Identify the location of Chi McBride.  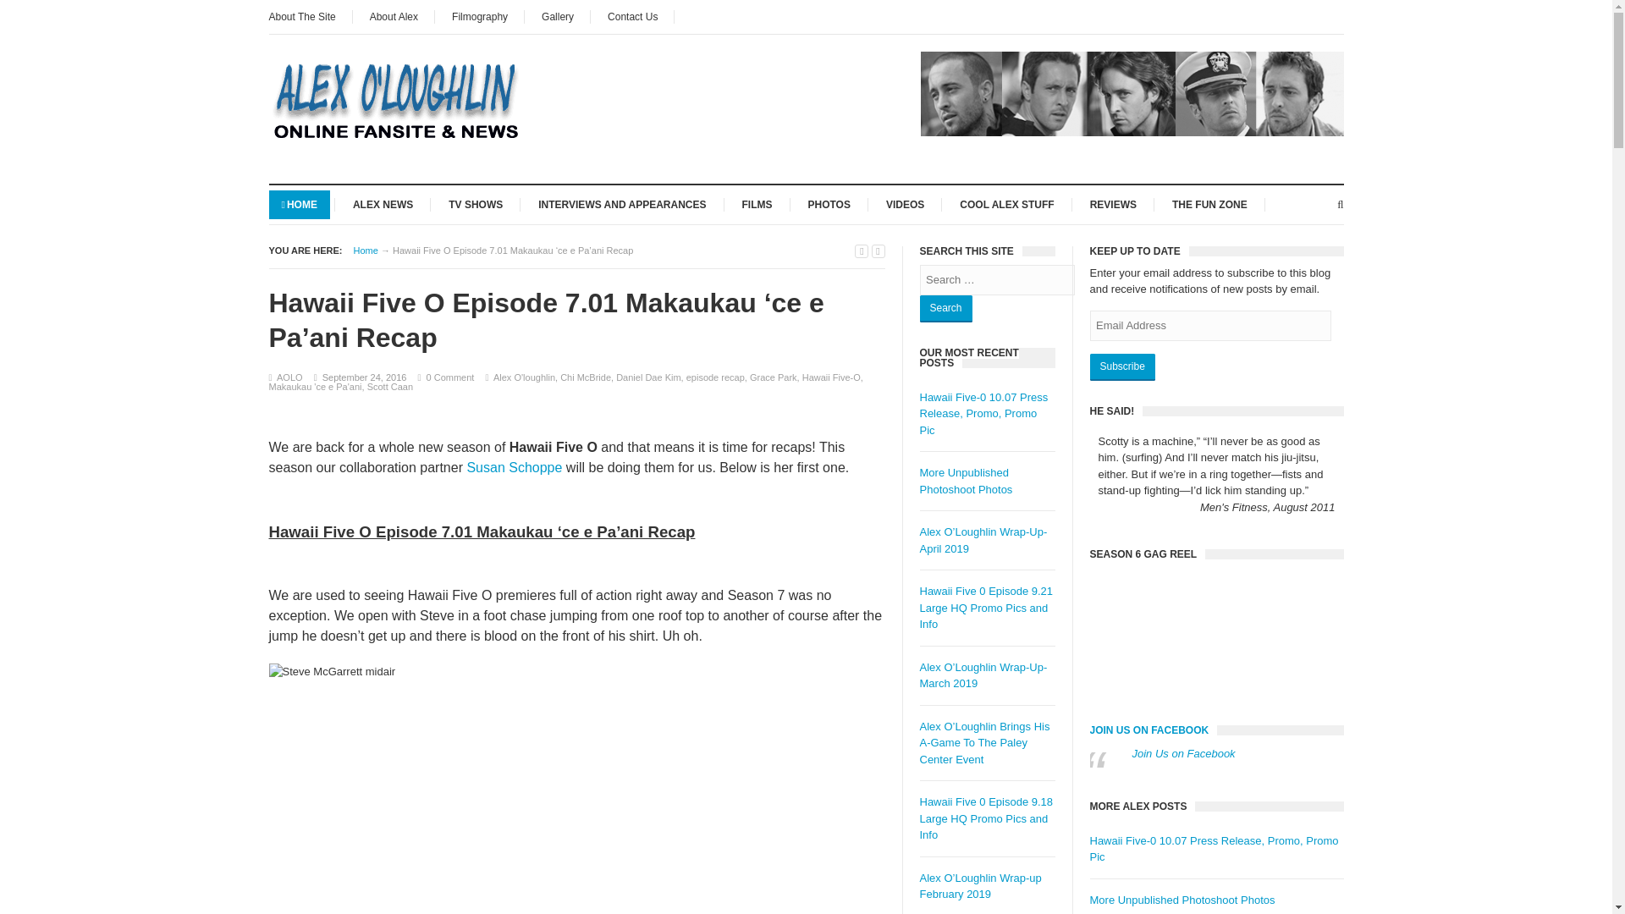
(586, 377).